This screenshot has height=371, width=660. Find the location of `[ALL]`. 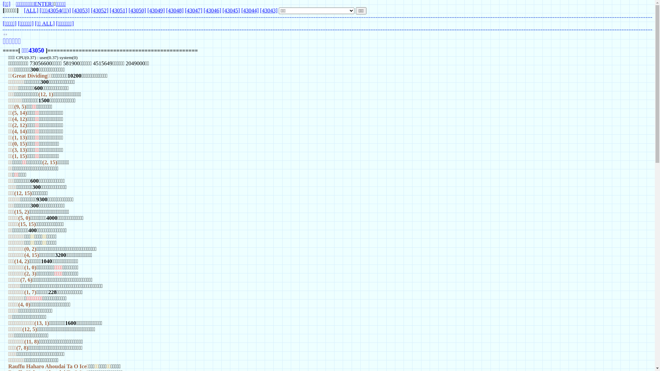

[ALL] is located at coordinates (31, 10).